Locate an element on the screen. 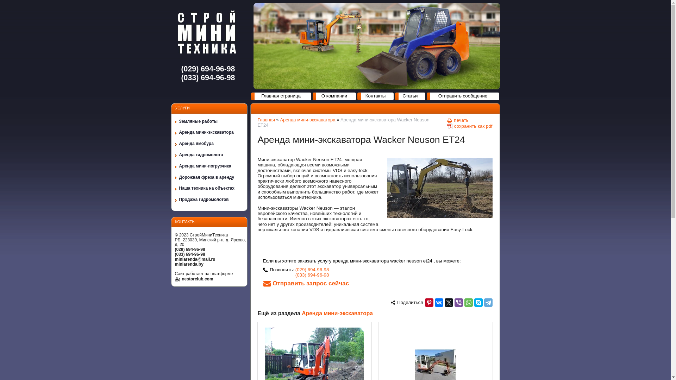  (033) 694-96-98 is located at coordinates (190, 254).